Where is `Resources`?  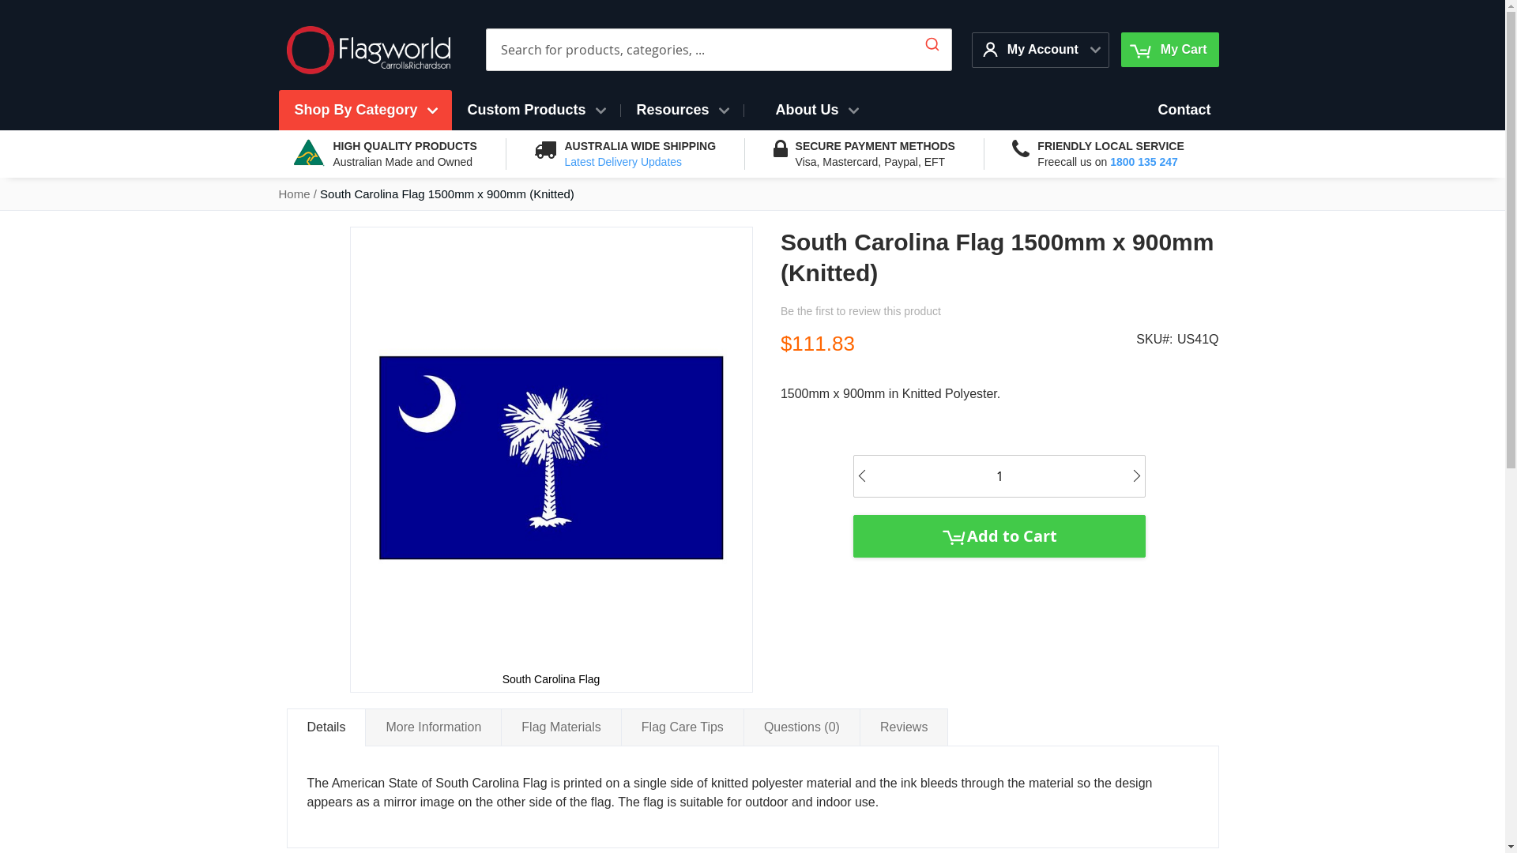
Resources is located at coordinates (683, 111).